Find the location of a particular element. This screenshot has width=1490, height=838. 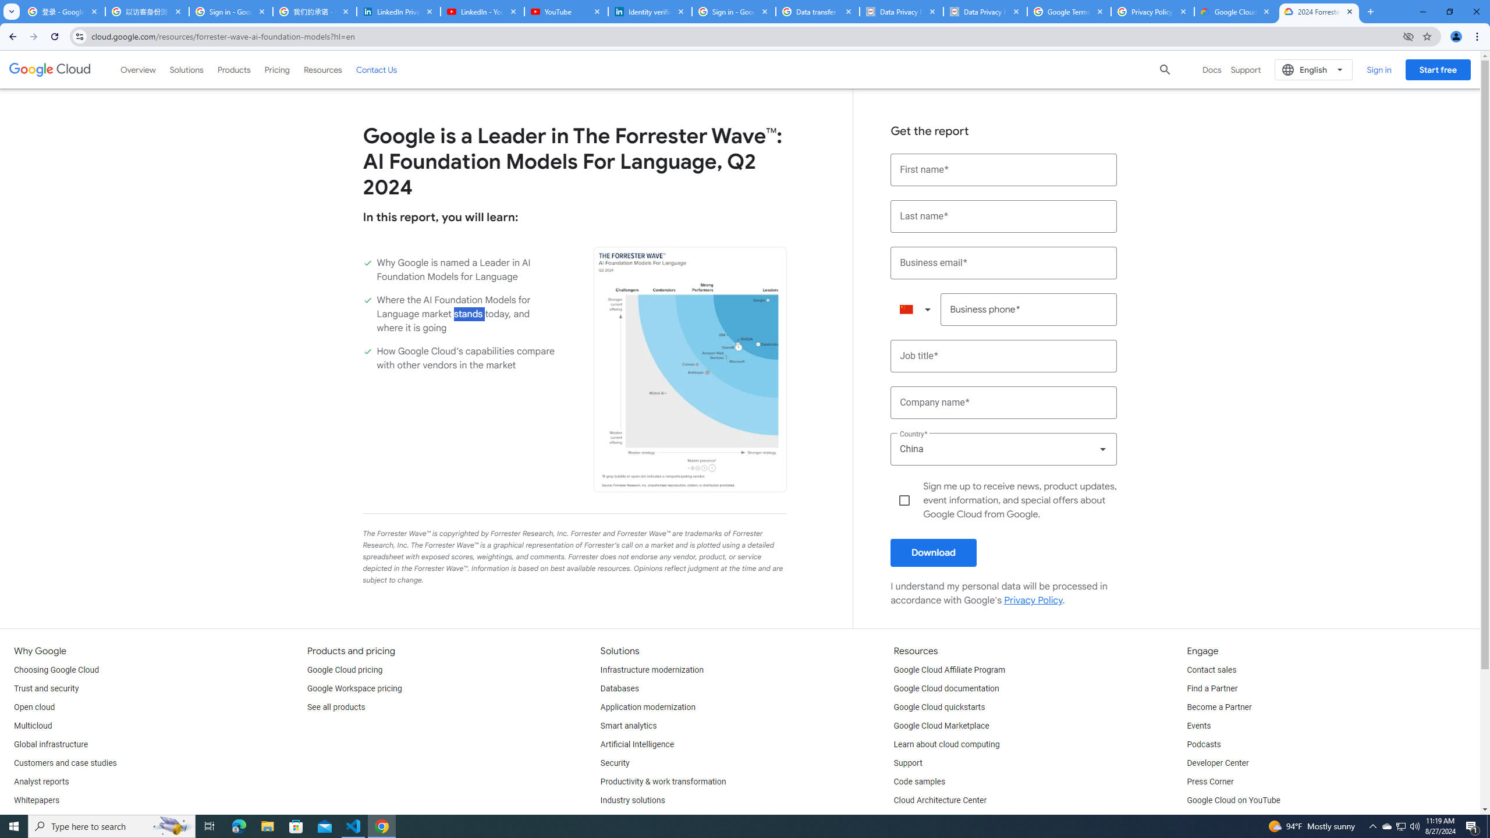

Google Cloud pricing is located at coordinates (345, 670).